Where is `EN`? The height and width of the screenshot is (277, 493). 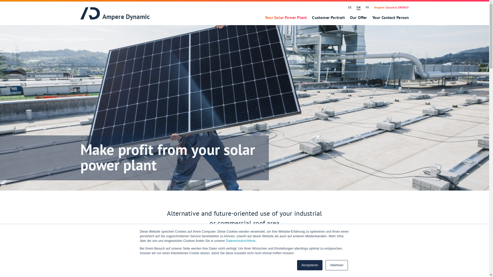 EN is located at coordinates (358, 7).